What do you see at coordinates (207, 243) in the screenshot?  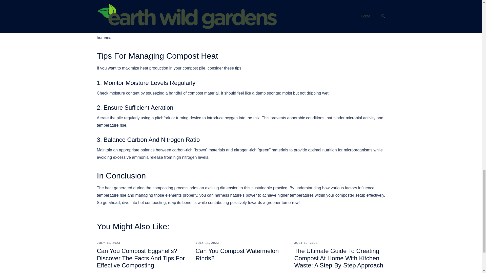 I see `JULY 11, 2023` at bounding box center [207, 243].